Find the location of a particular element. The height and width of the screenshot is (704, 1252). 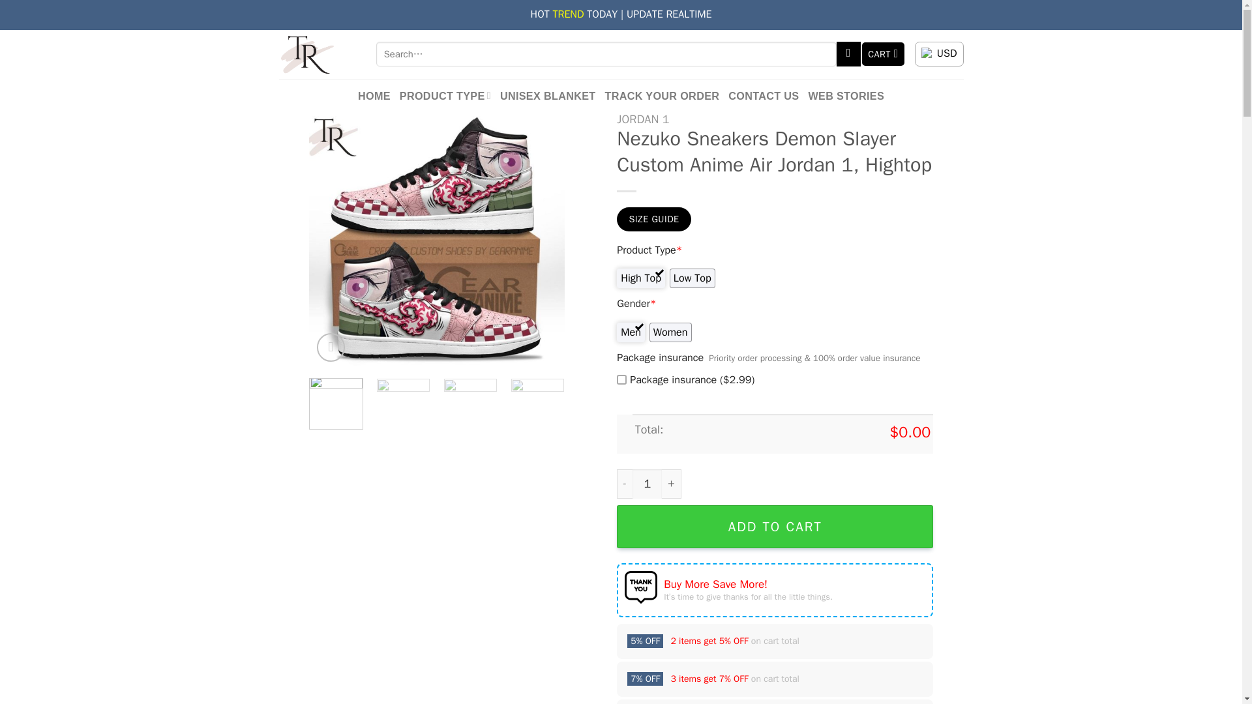

High Top is located at coordinates (640, 278).